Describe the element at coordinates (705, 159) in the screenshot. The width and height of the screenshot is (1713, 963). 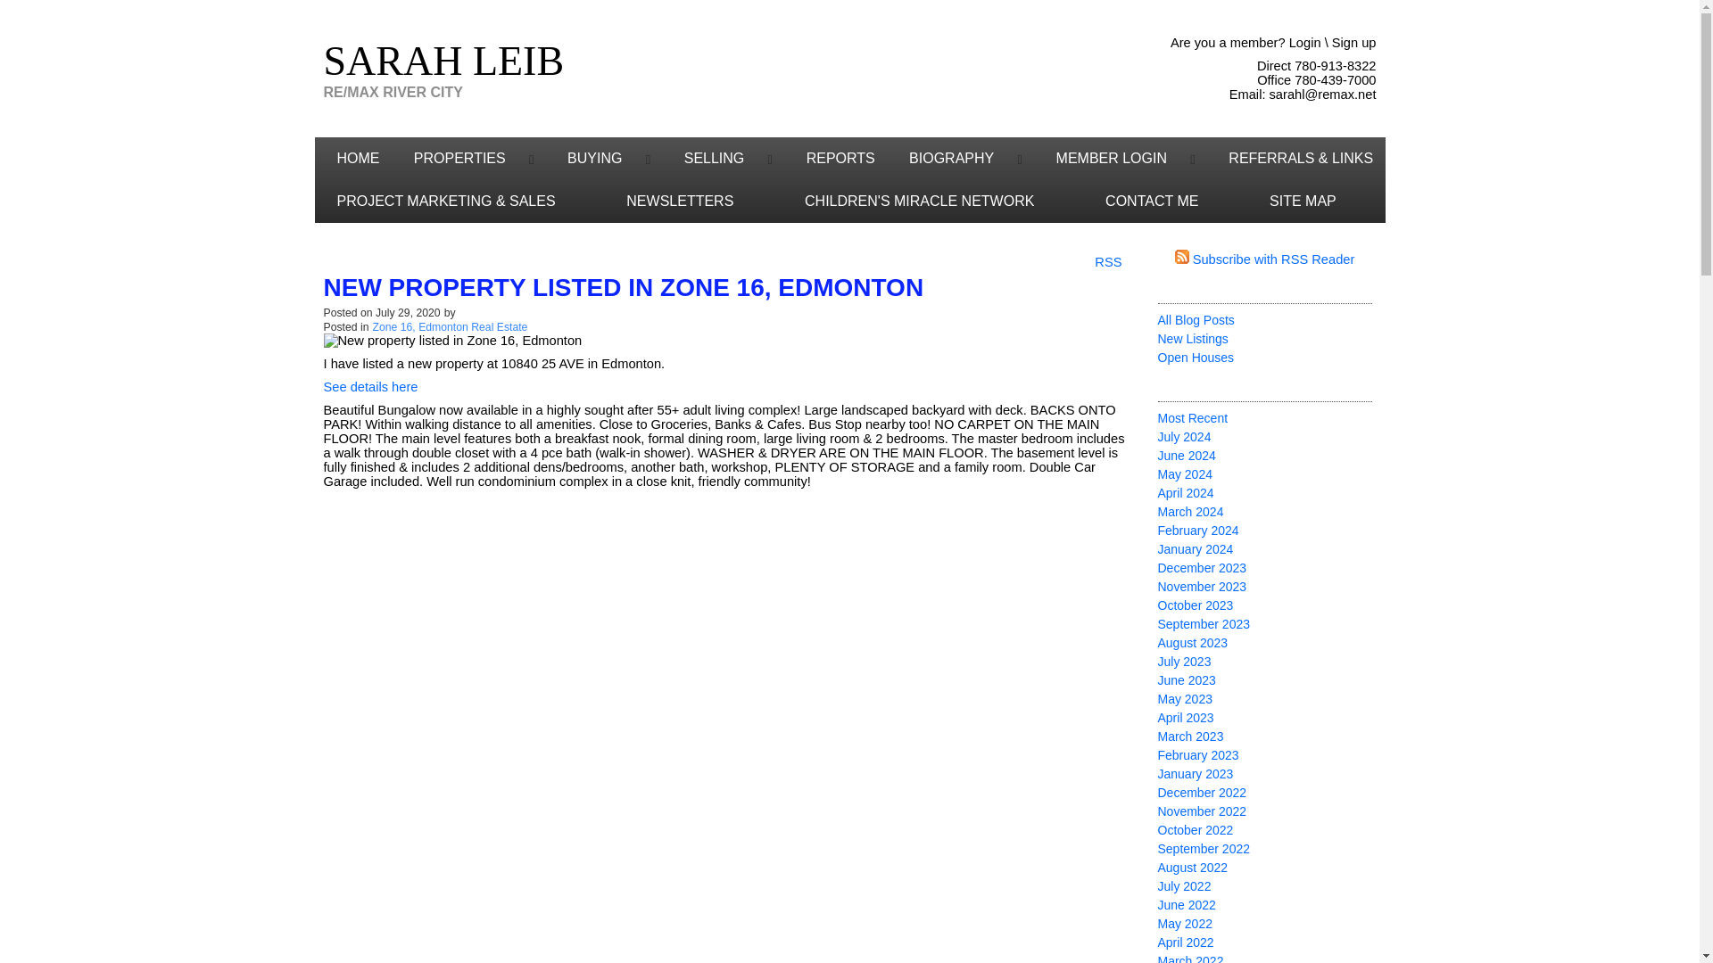
I see `SELLING` at that location.